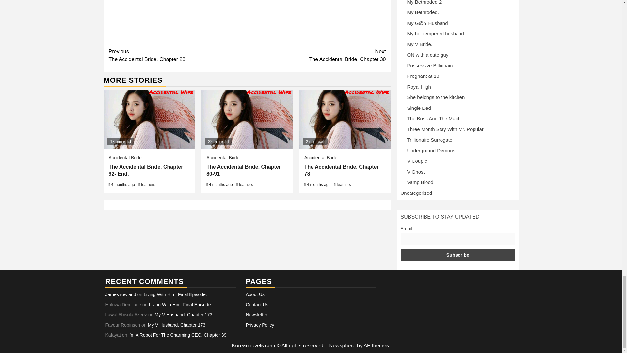 The width and height of the screenshot is (627, 353). Describe the element at coordinates (178, 56) in the screenshot. I see `The Accidental Bride. Chapter 78` at that location.